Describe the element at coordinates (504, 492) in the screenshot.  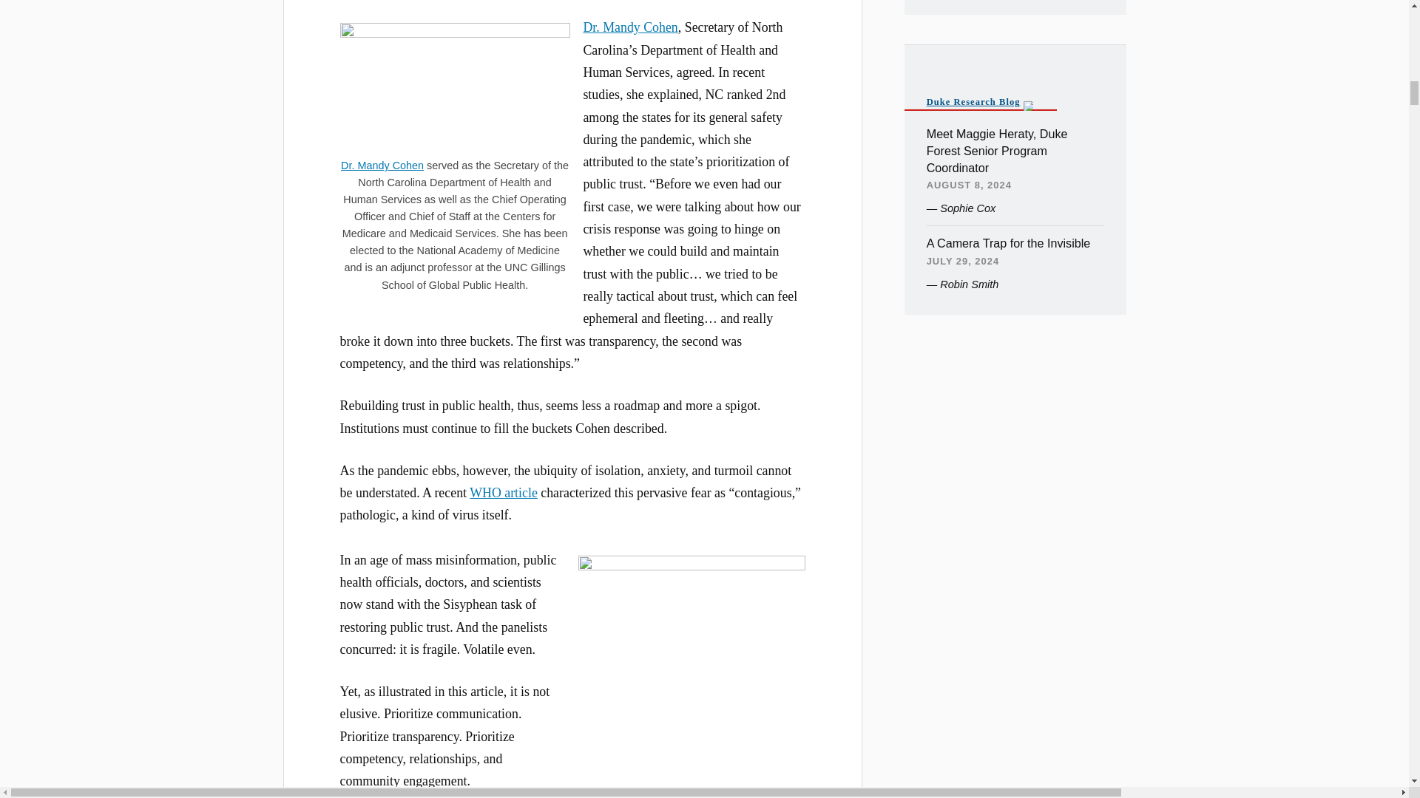
I see `WHO article` at that location.